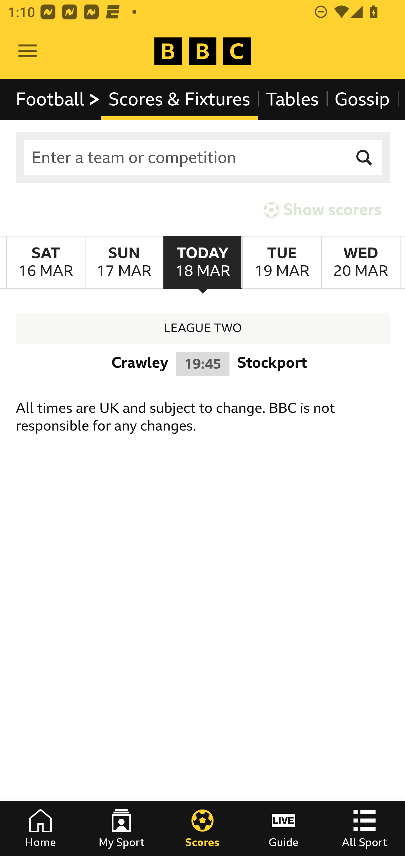  What do you see at coordinates (121, 828) in the screenshot?
I see `My Sport` at bounding box center [121, 828].